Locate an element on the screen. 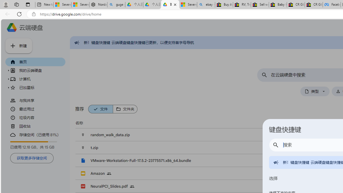 The height and width of the screenshot is (193, 343). Baby Keepsakes & Announcements for sale | eBay is located at coordinates (278, 5).